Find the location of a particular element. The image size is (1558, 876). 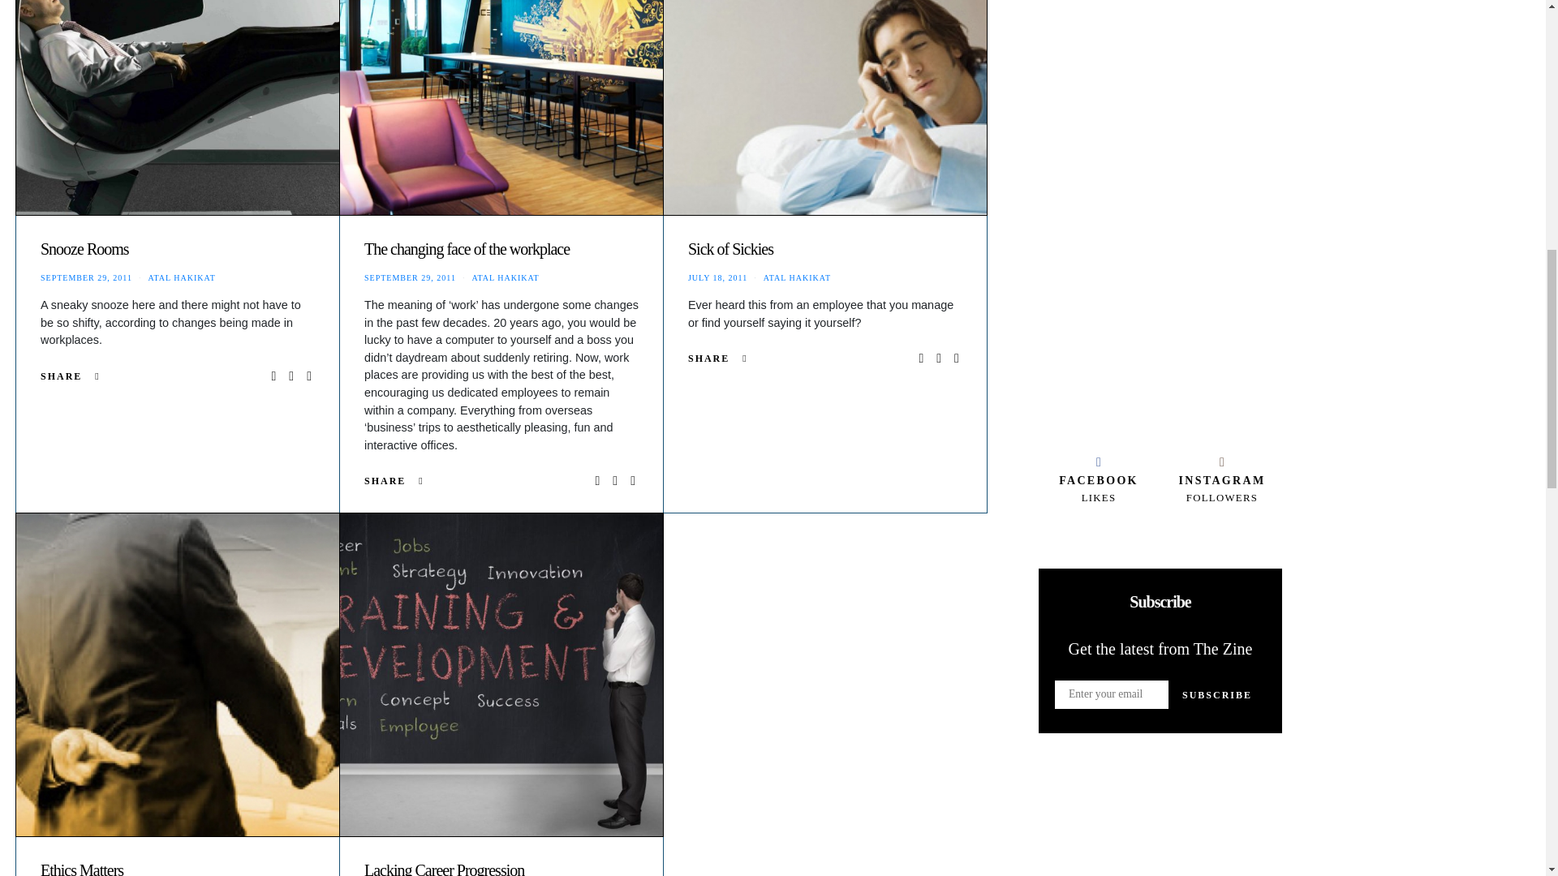

The changing face of the workplace 5 is located at coordinates (501, 107).